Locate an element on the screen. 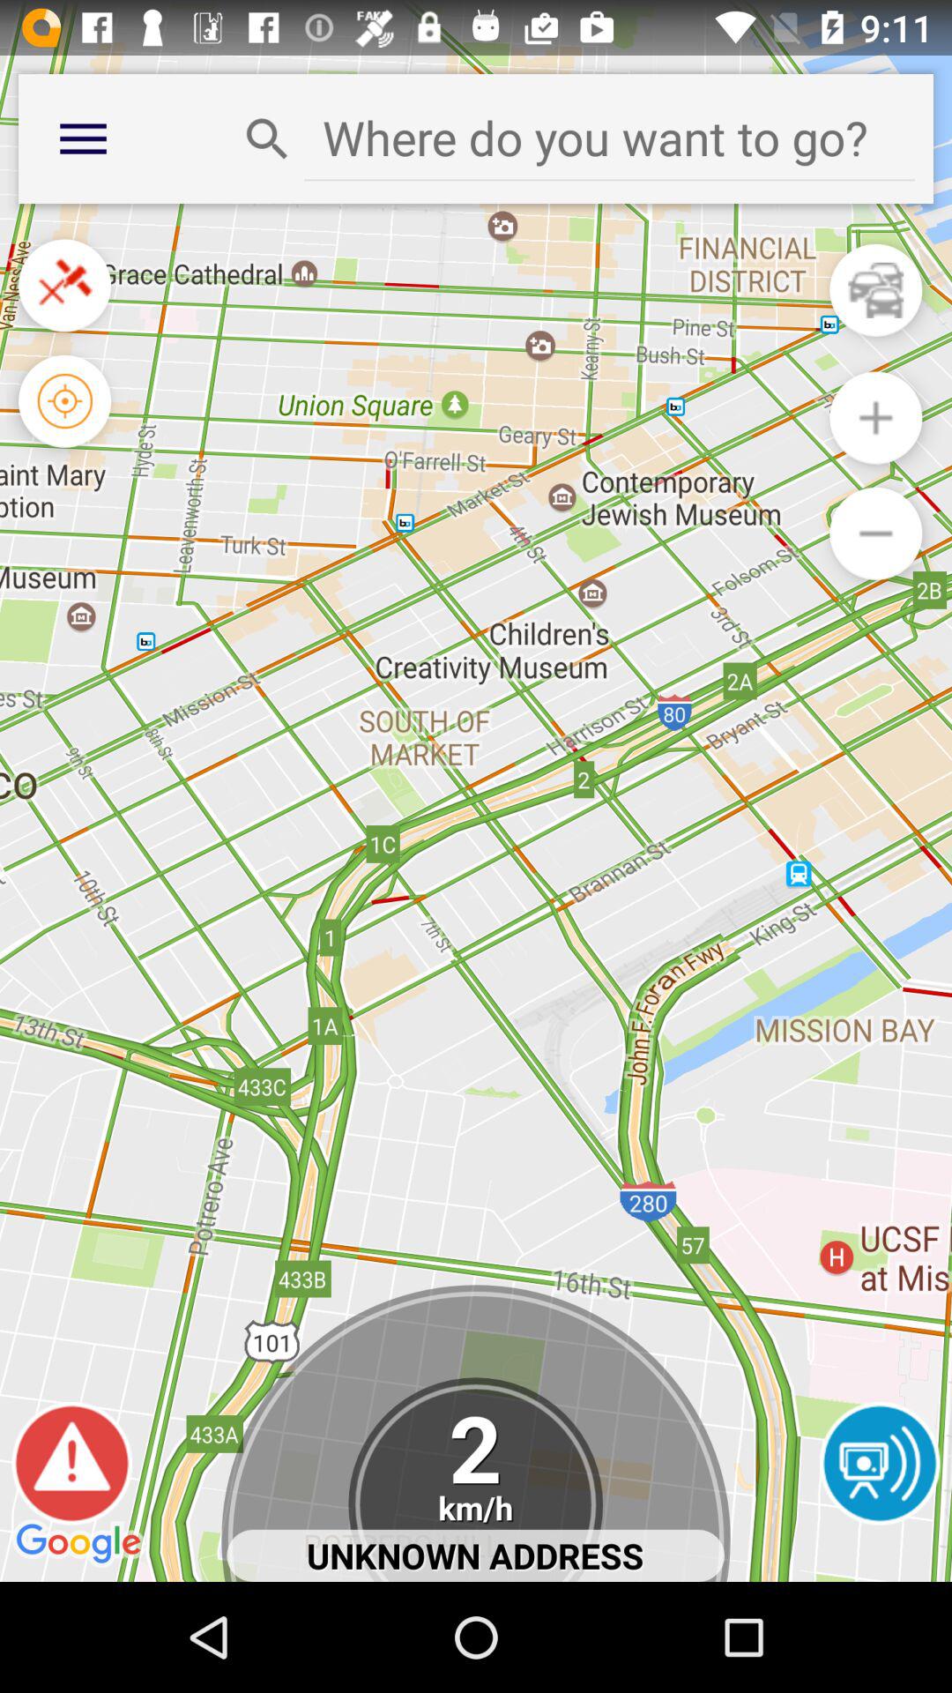  traffic times button is located at coordinates (876, 289).